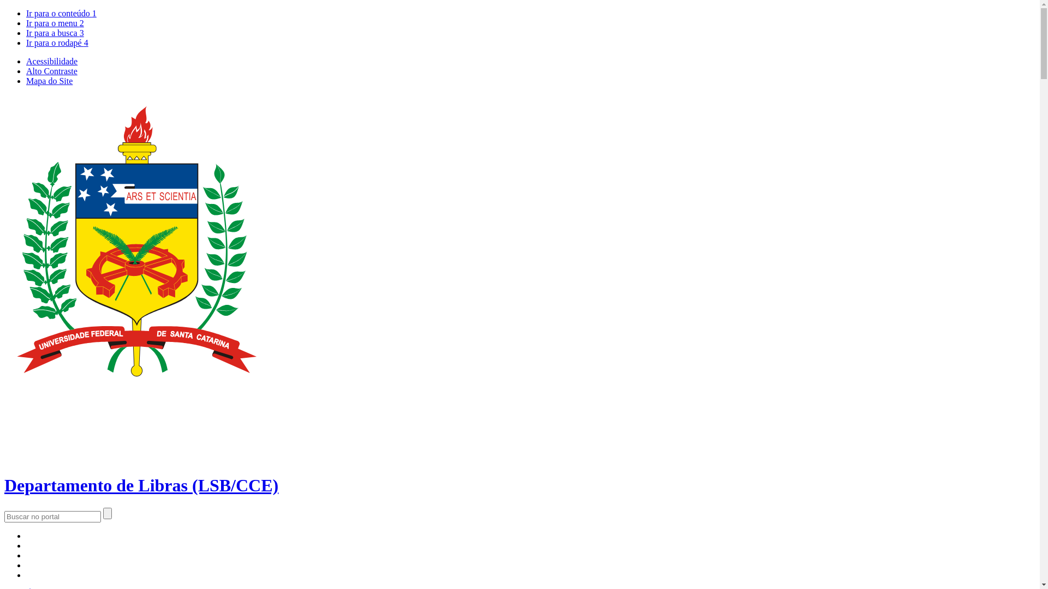 The width and height of the screenshot is (1048, 589). What do you see at coordinates (55, 33) in the screenshot?
I see `Ir para a busca 3` at bounding box center [55, 33].